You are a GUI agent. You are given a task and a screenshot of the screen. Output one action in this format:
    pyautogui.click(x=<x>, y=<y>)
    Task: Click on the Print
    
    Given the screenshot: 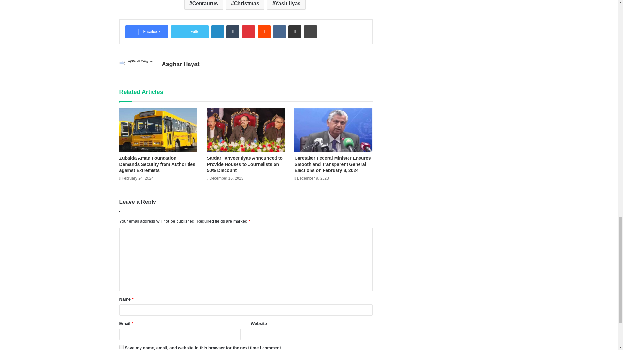 What is the action you would take?
    pyautogui.click(x=310, y=31)
    